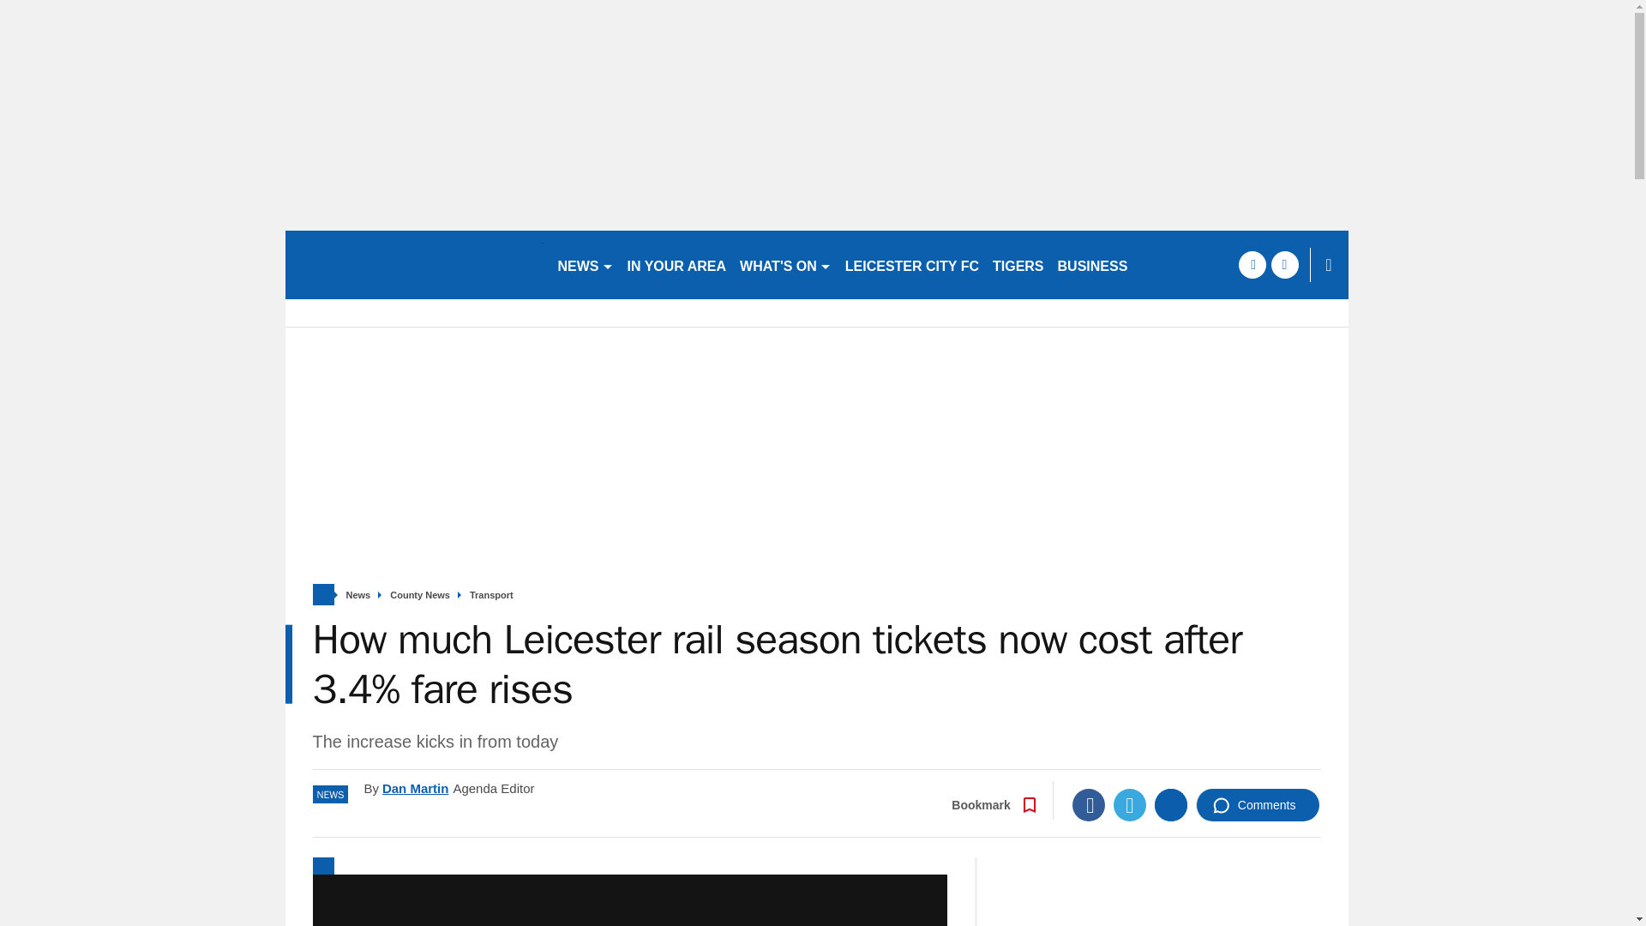 This screenshot has width=1646, height=926. What do you see at coordinates (585, 264) in the screenshot?
I see `NEWS` at bounding box center [585, 264].